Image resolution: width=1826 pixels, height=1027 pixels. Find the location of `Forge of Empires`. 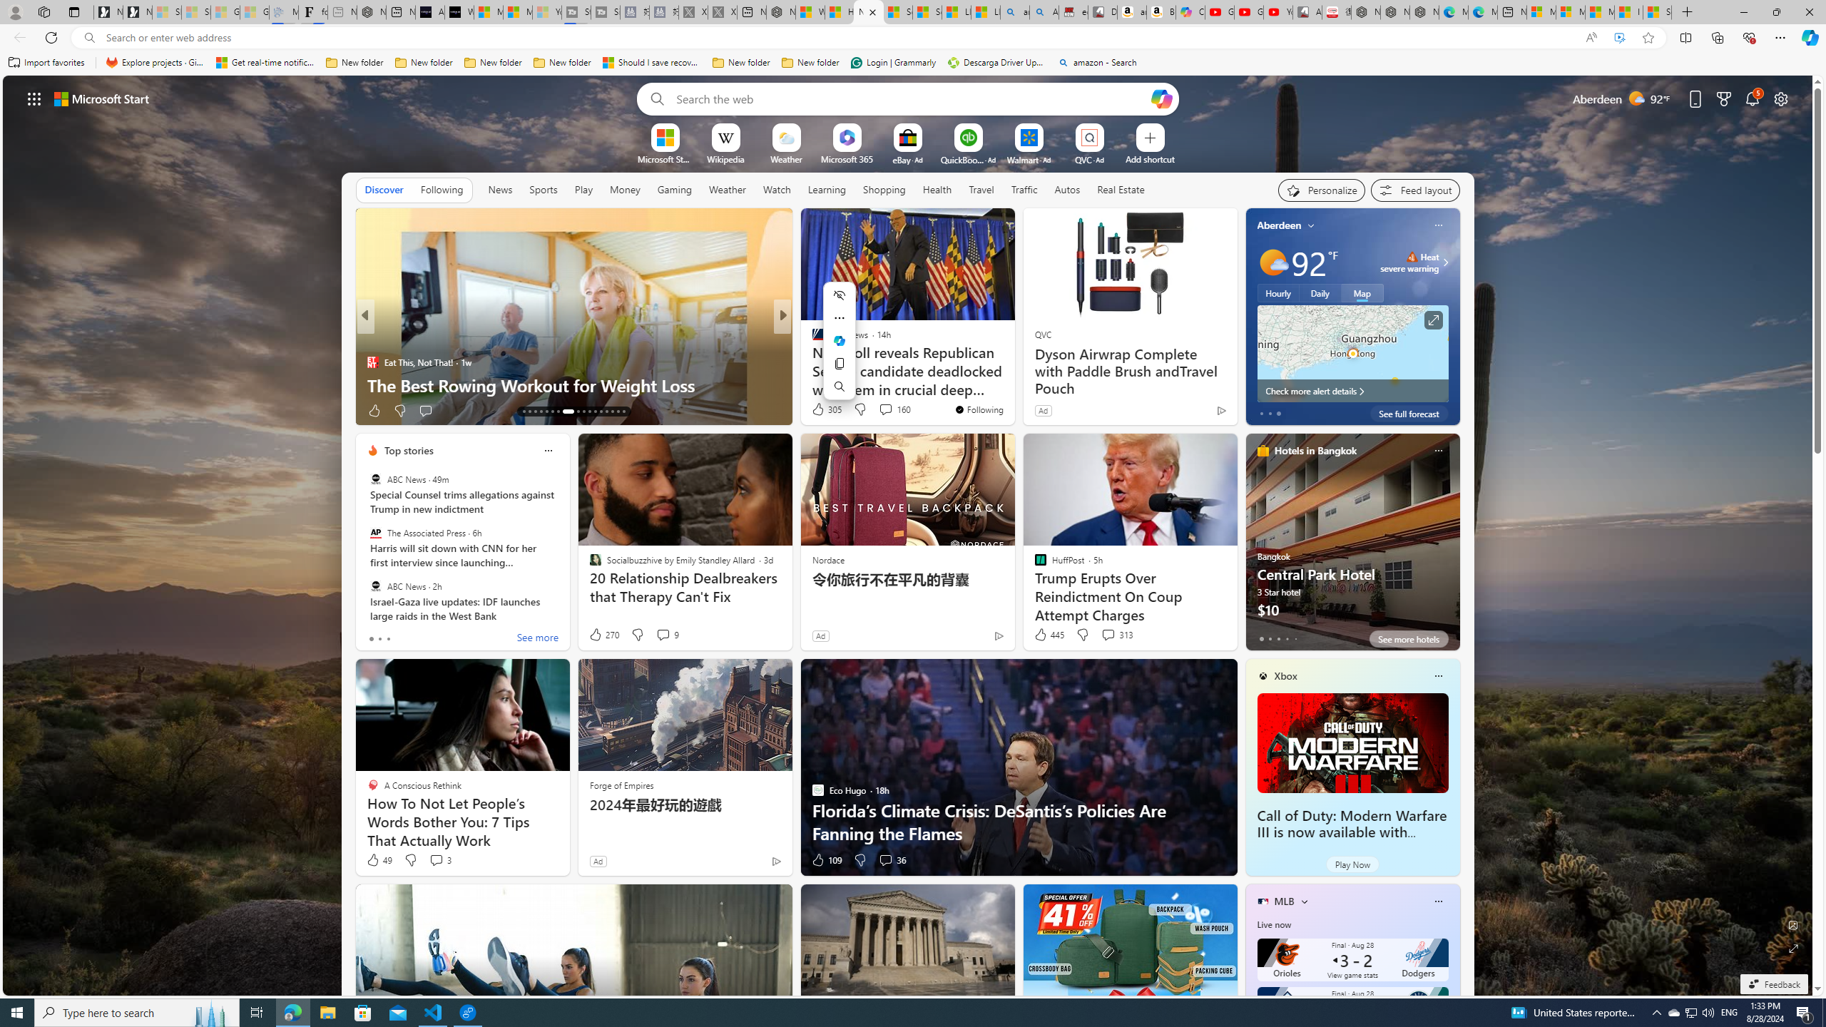

Forge of Empires is located at coordinates (621, 785).